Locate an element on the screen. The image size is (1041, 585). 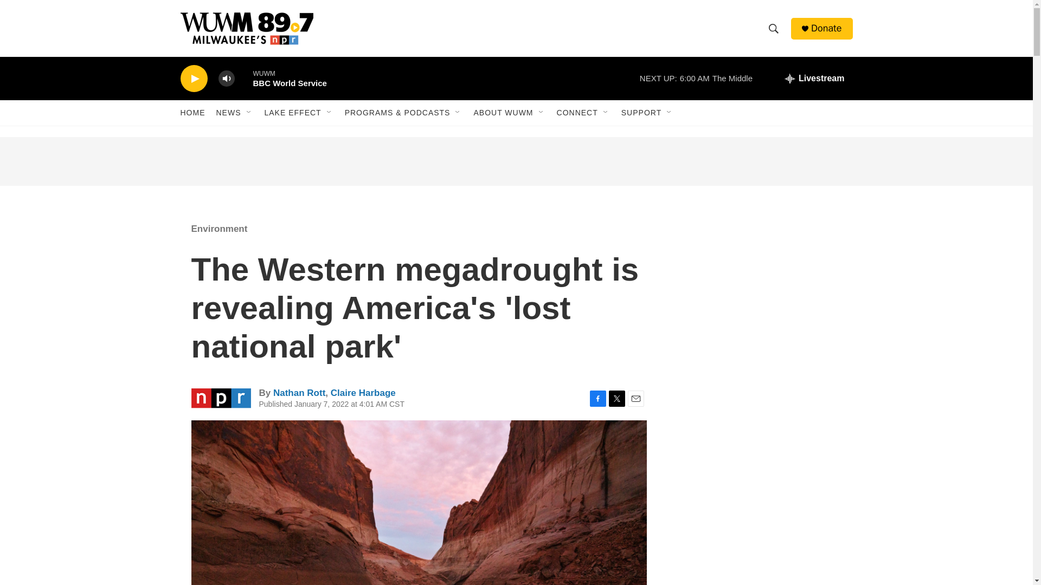
3rd party ad content is located at coordinates (760, 286).